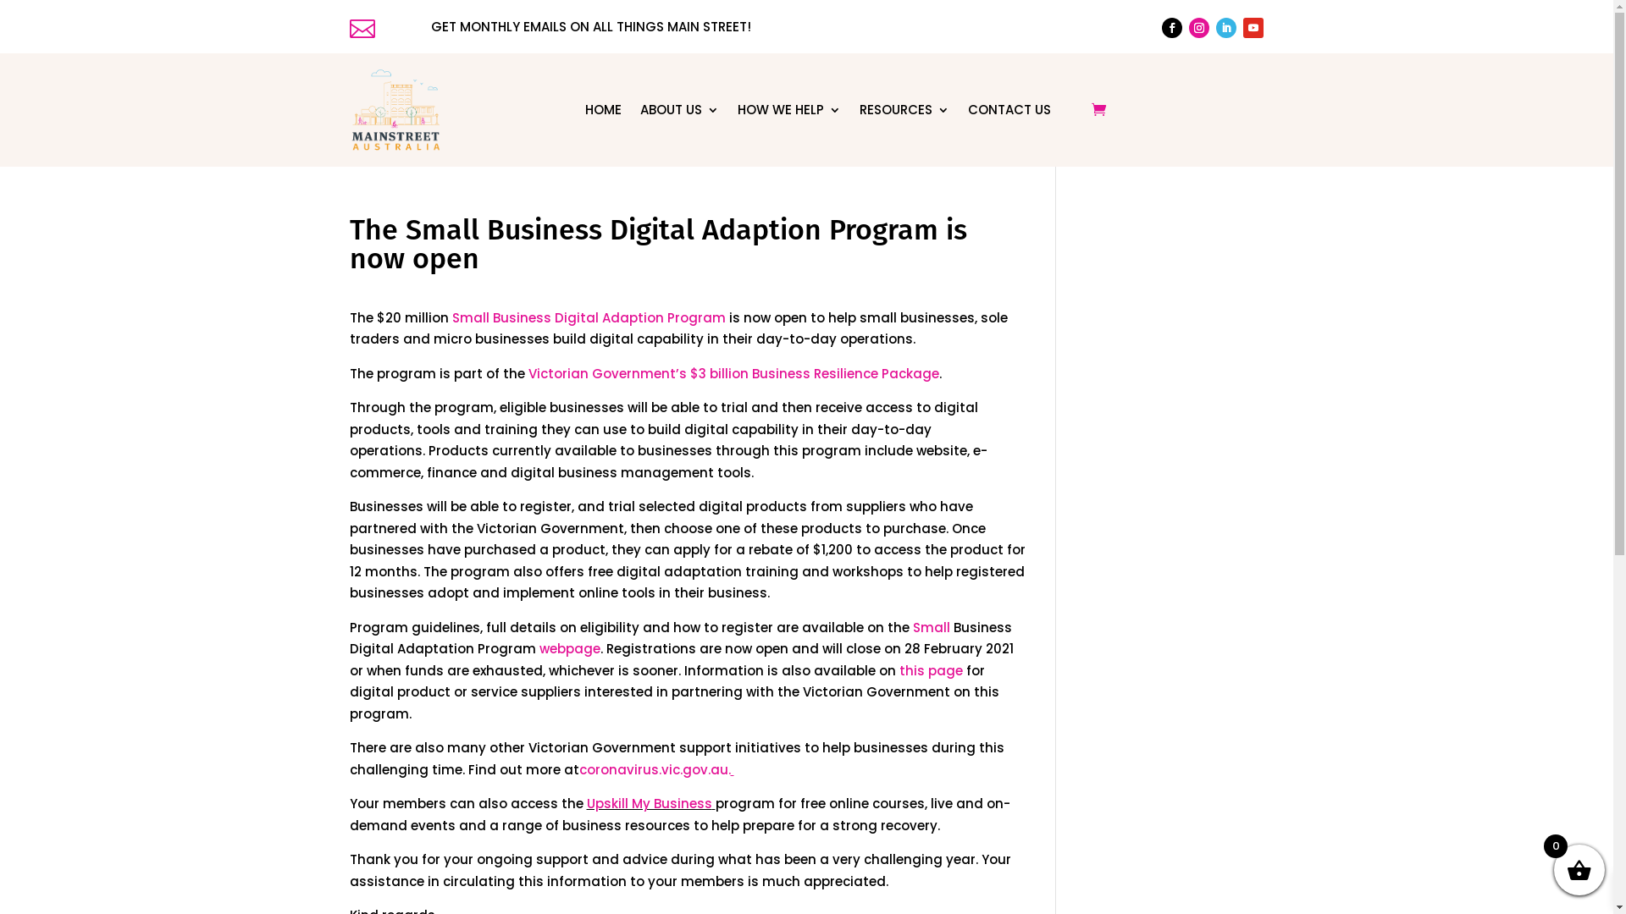  I want to click on RESOURCES, so click(904, 110).